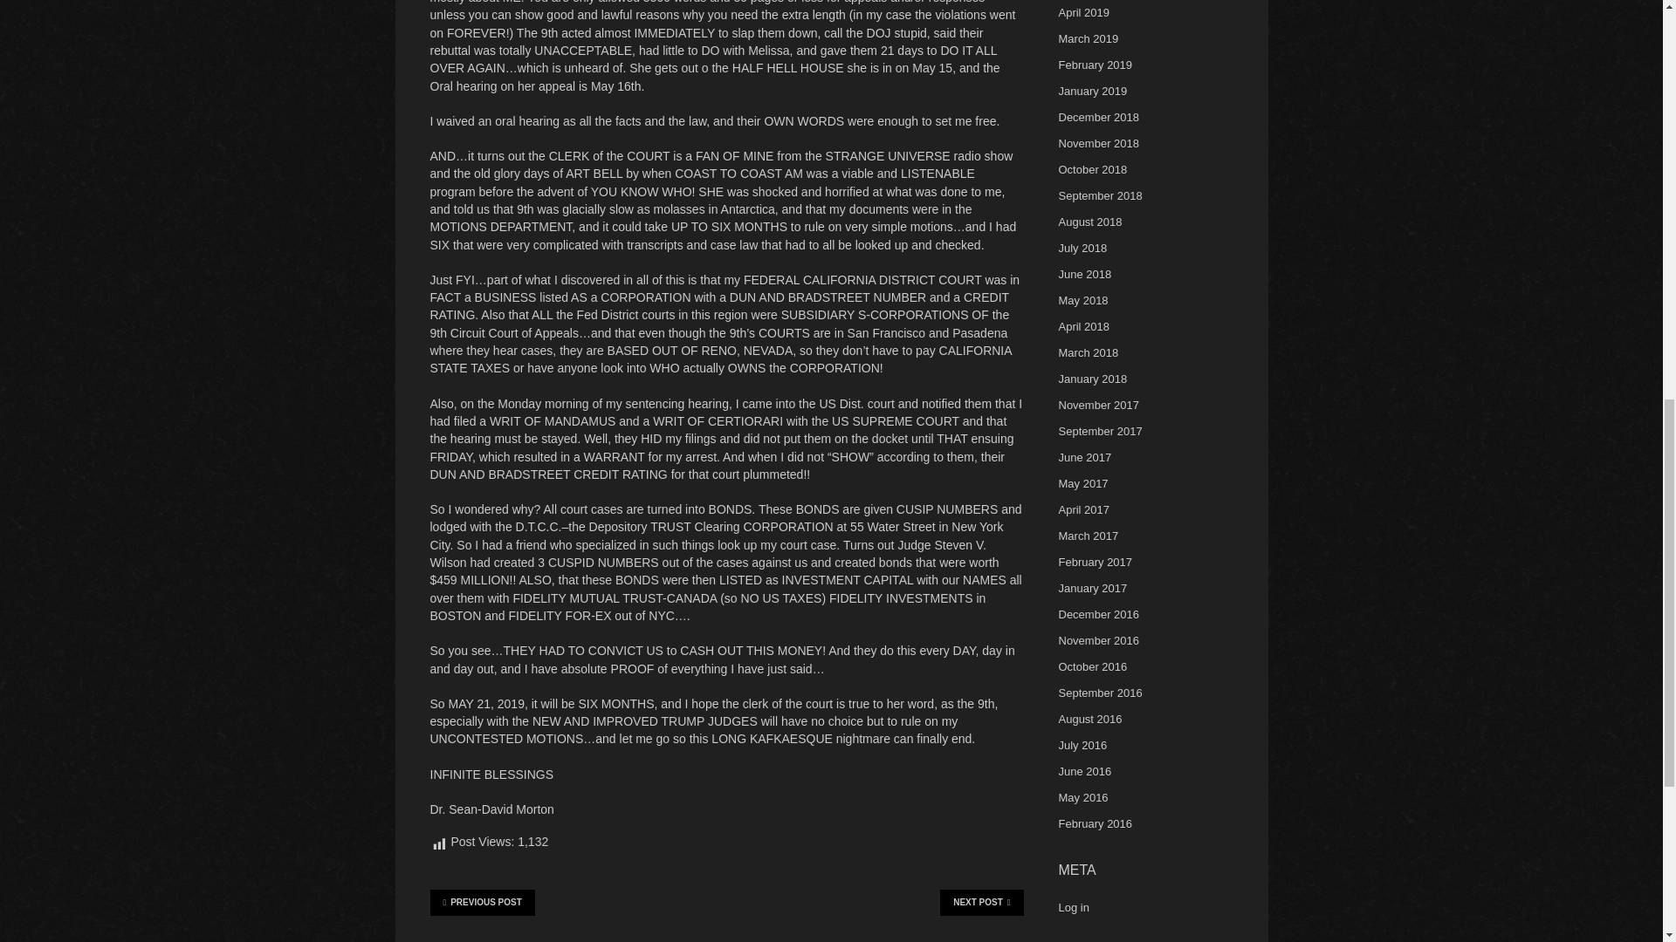 The width and height of the screenshot is (1676, 942). I want to click on February 2019, so click(1095, 65).